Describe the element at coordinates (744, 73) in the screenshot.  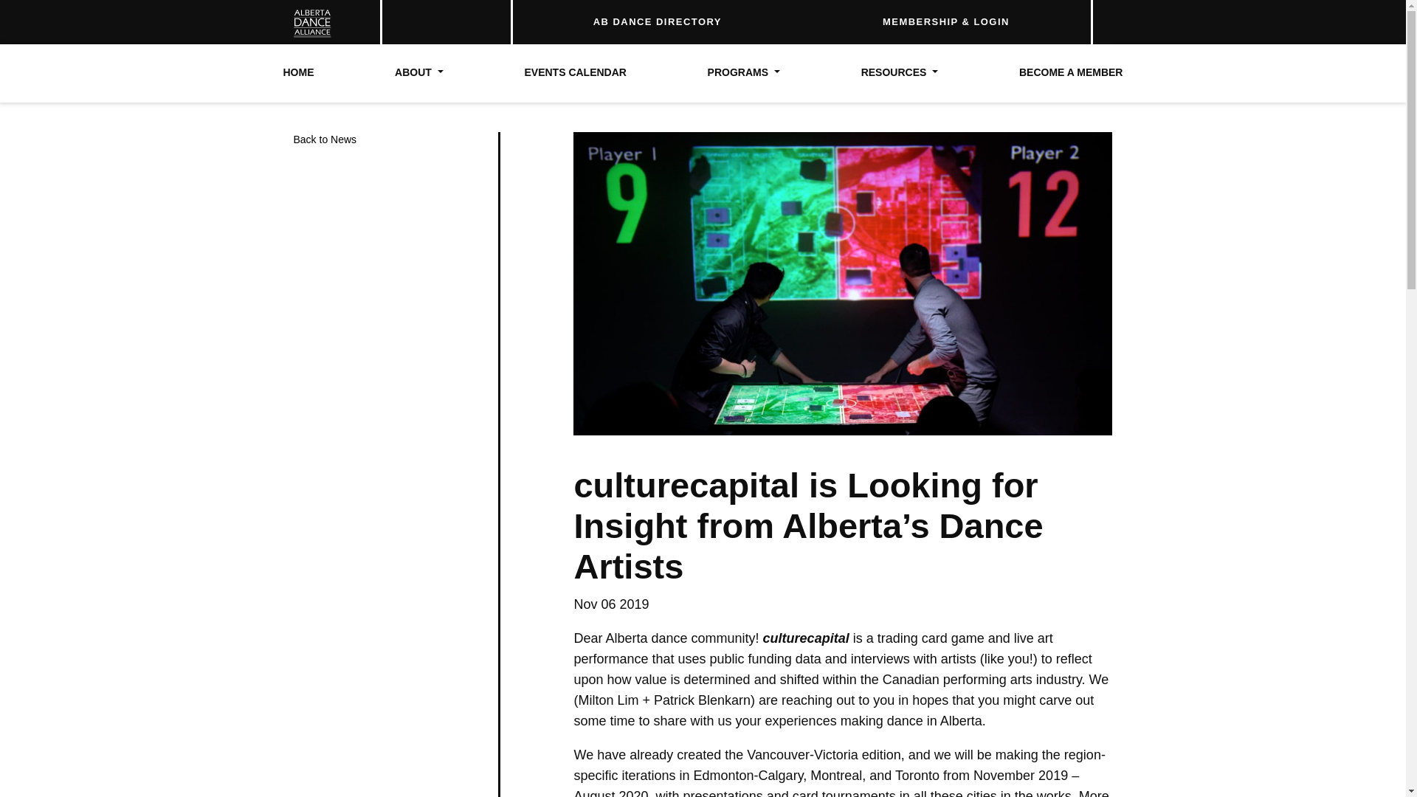
I see `Programs` at that location.